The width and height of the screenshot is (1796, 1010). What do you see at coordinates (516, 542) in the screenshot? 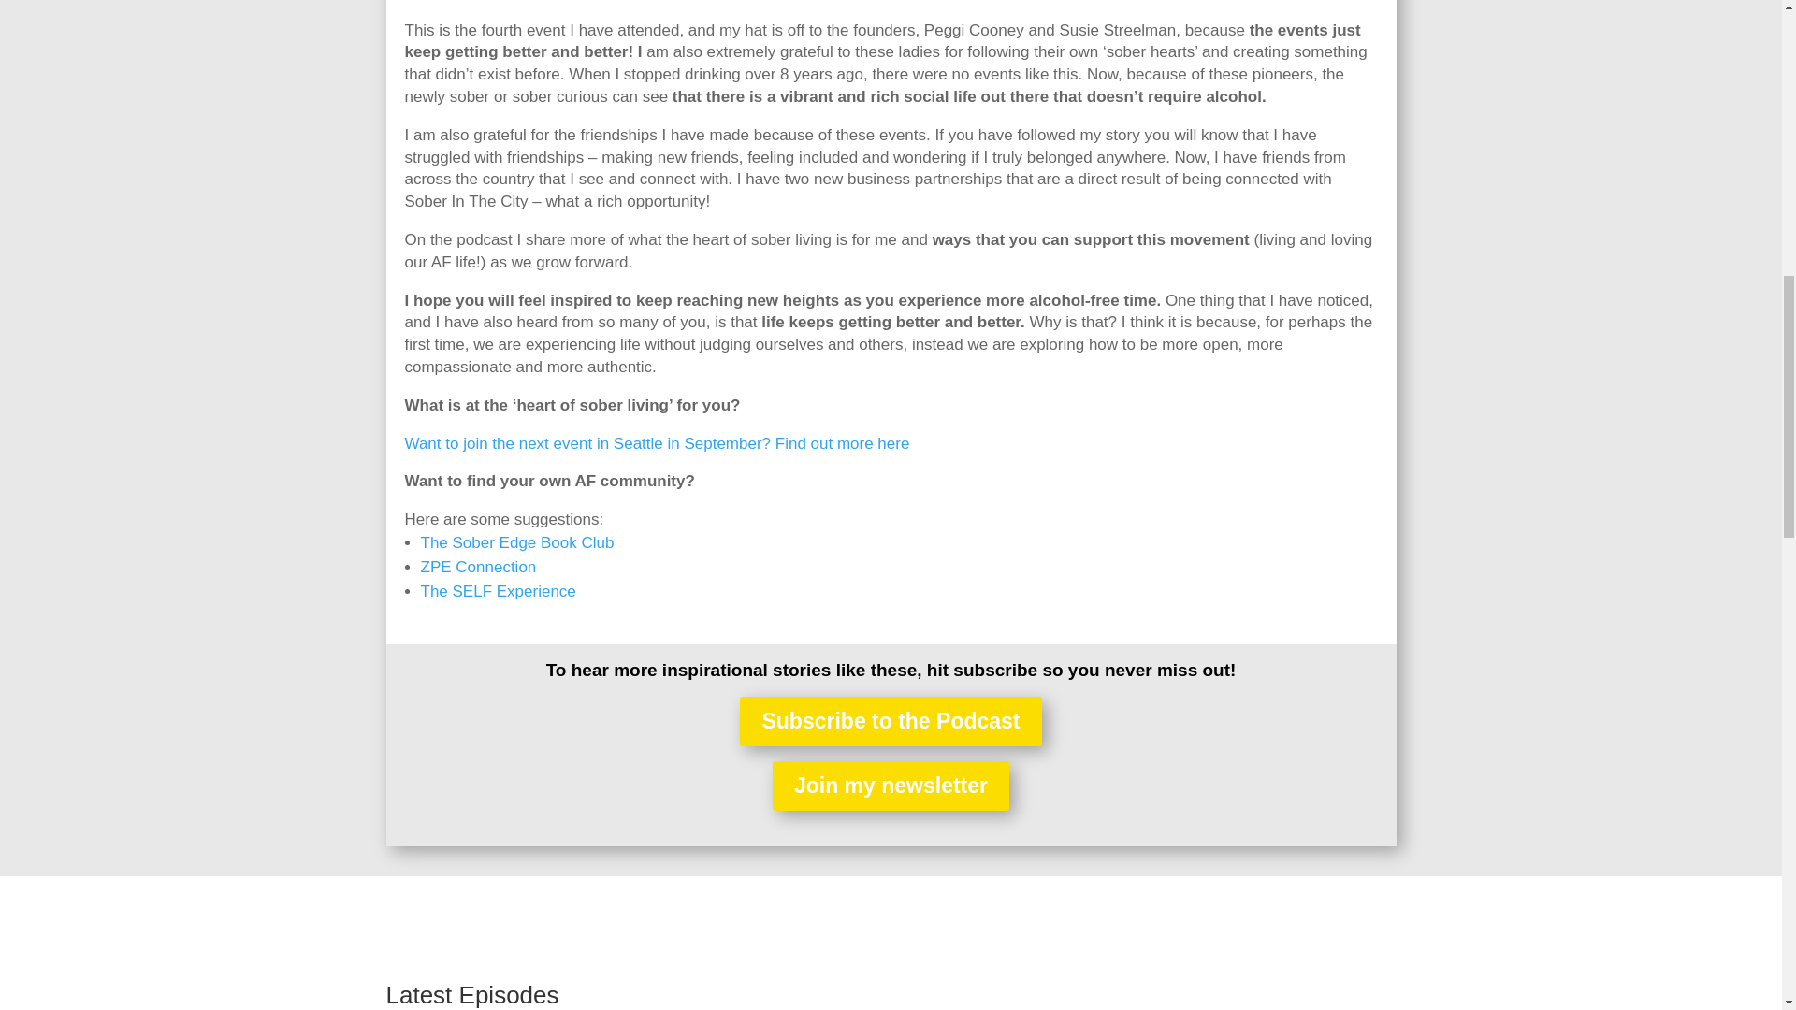
I see `The Sober Edge Book Club` at bounding box center [516, 542].